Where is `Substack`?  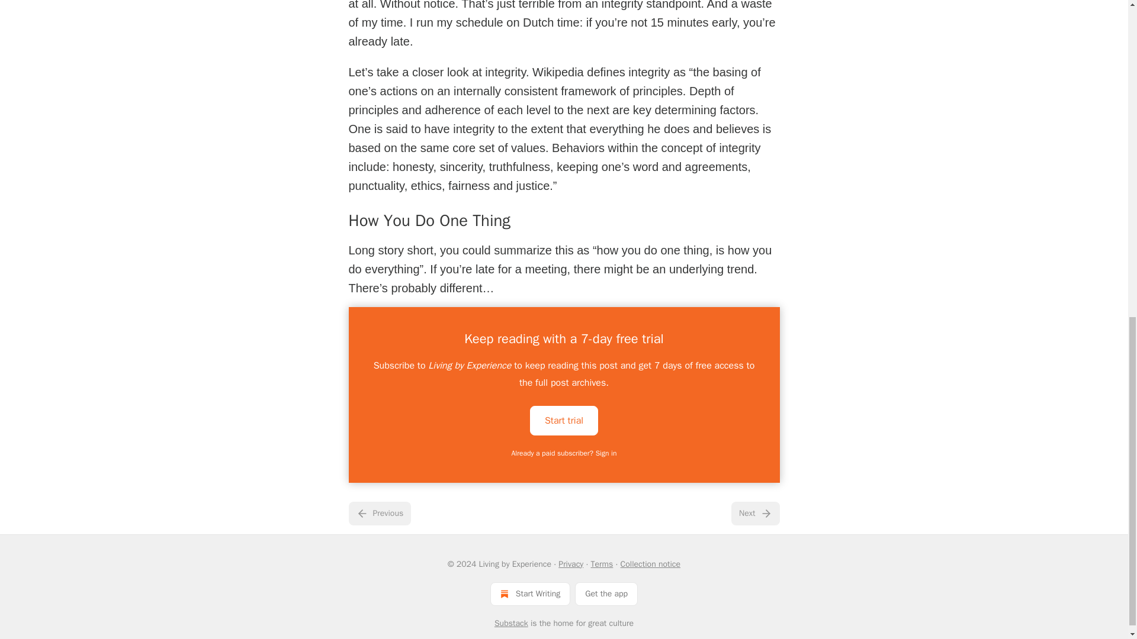 Substack is located at coordinates (512, 623).